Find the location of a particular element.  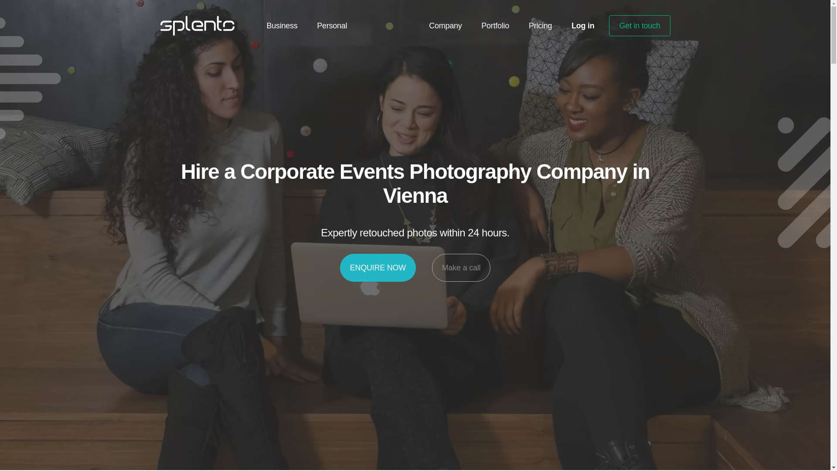

ENQUIRE NOW is located at coordinates (378, 268).